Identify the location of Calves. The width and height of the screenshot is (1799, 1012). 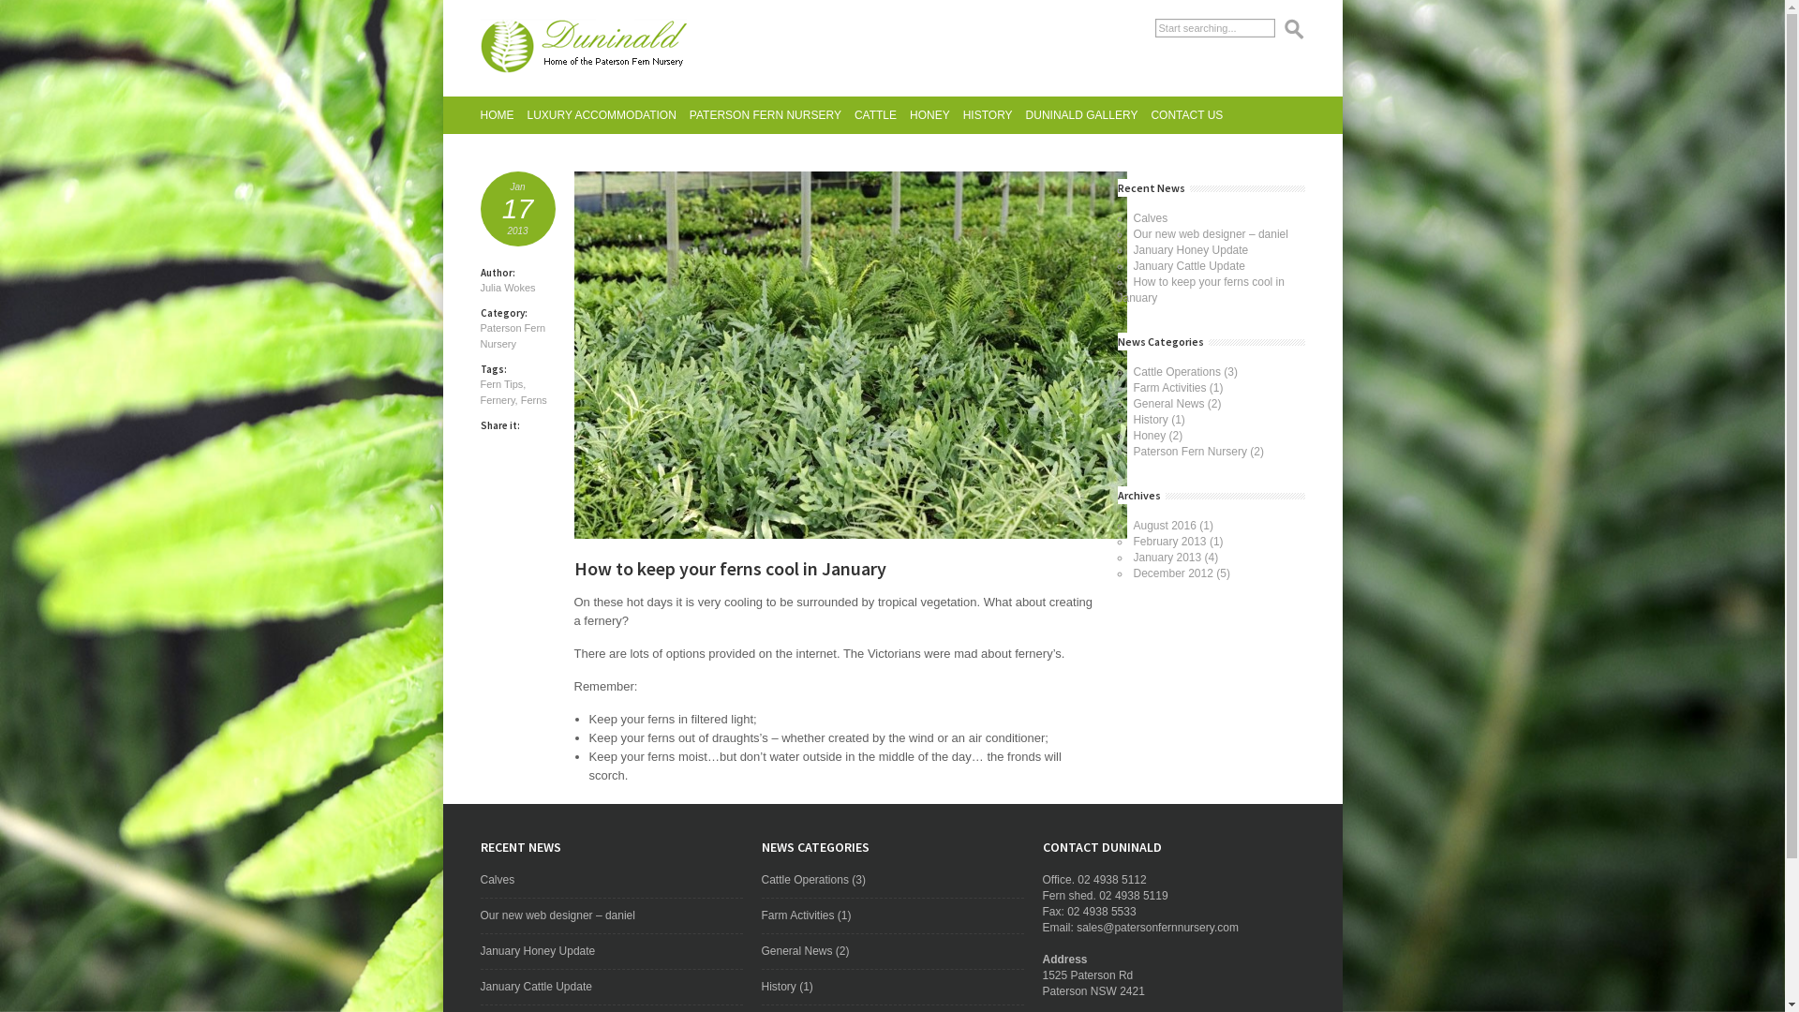
(1151, 218).